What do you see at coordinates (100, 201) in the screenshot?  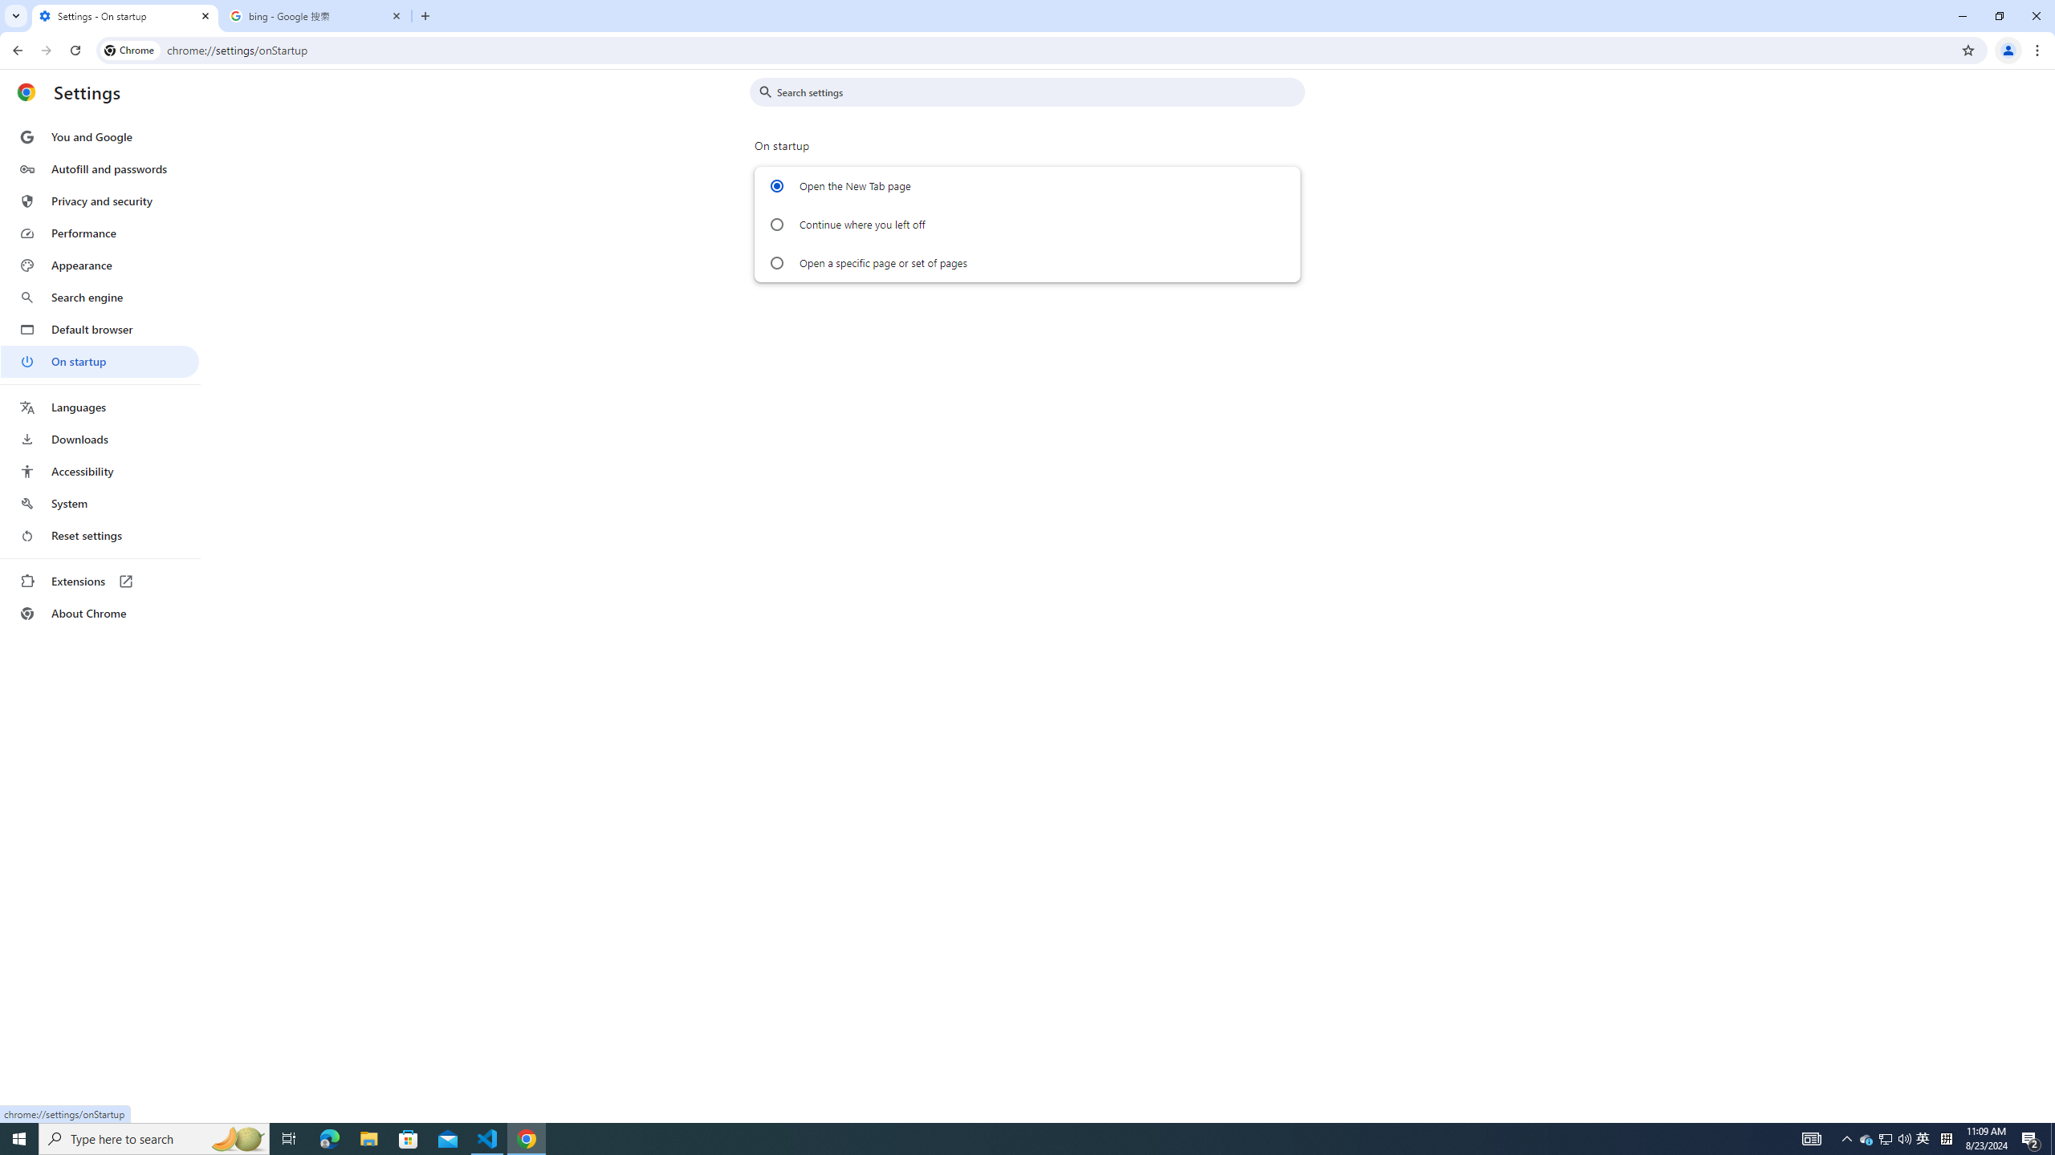 I see `Privacy and security` at bounding box center [100, 201].